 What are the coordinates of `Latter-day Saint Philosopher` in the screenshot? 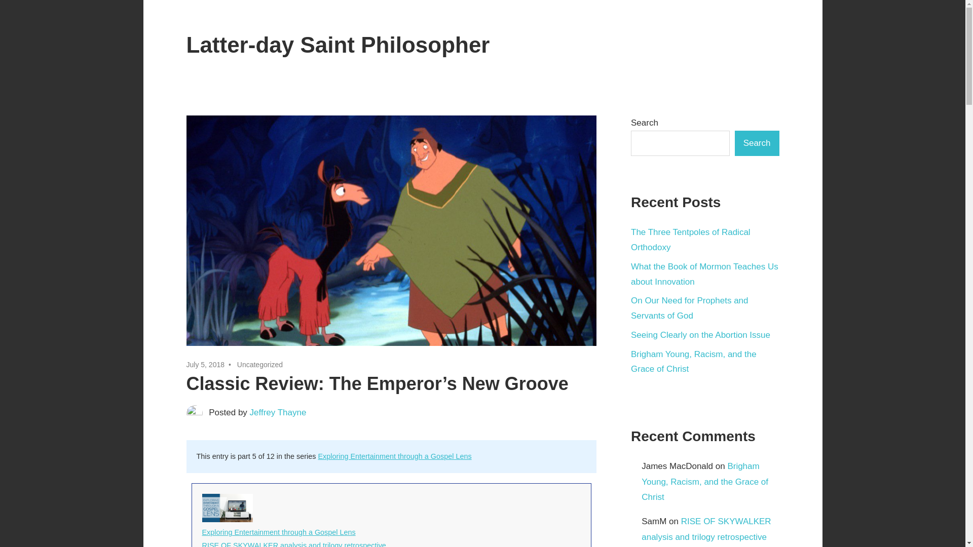 It's located at (339, 45).